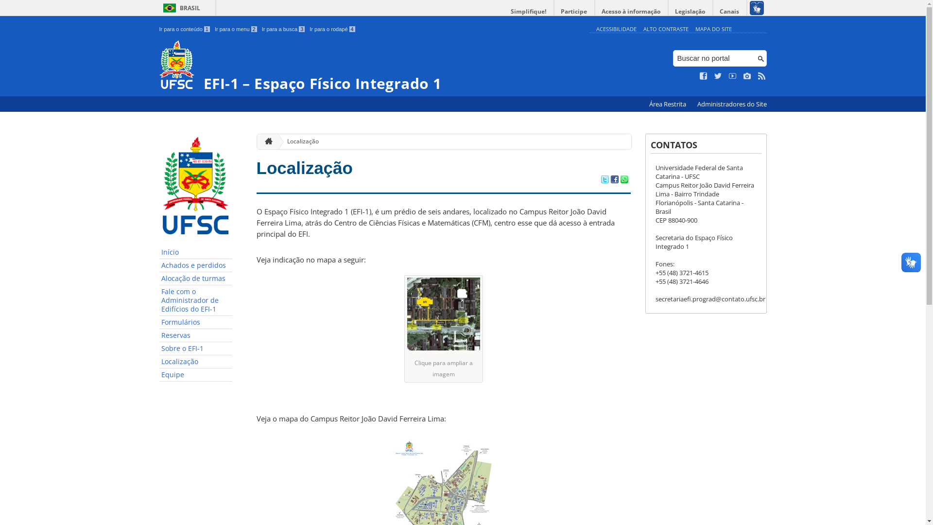 The height and width of the screenshot is (525, 933). Describe the element at coordinates (704, 76) in the screenshot. I see `Curta no Facebook` at that location.